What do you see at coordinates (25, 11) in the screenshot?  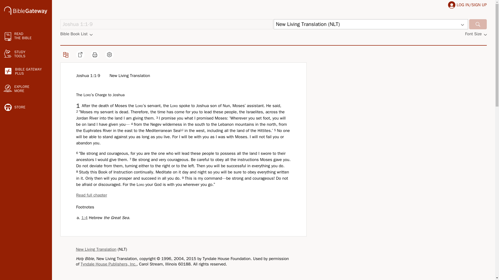 I see `Bible Book List` at bounding box center [25, 11].